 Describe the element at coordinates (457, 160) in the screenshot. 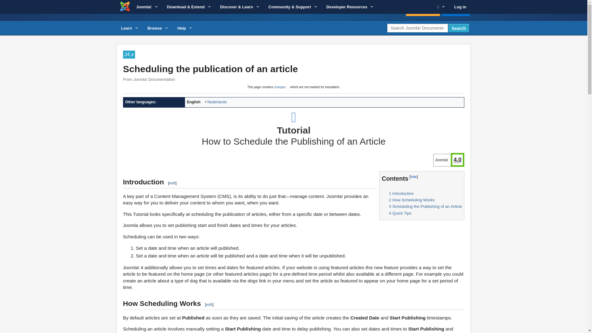

I see `The latest stable version is 4.4.8 and 3.10.12` at that location.